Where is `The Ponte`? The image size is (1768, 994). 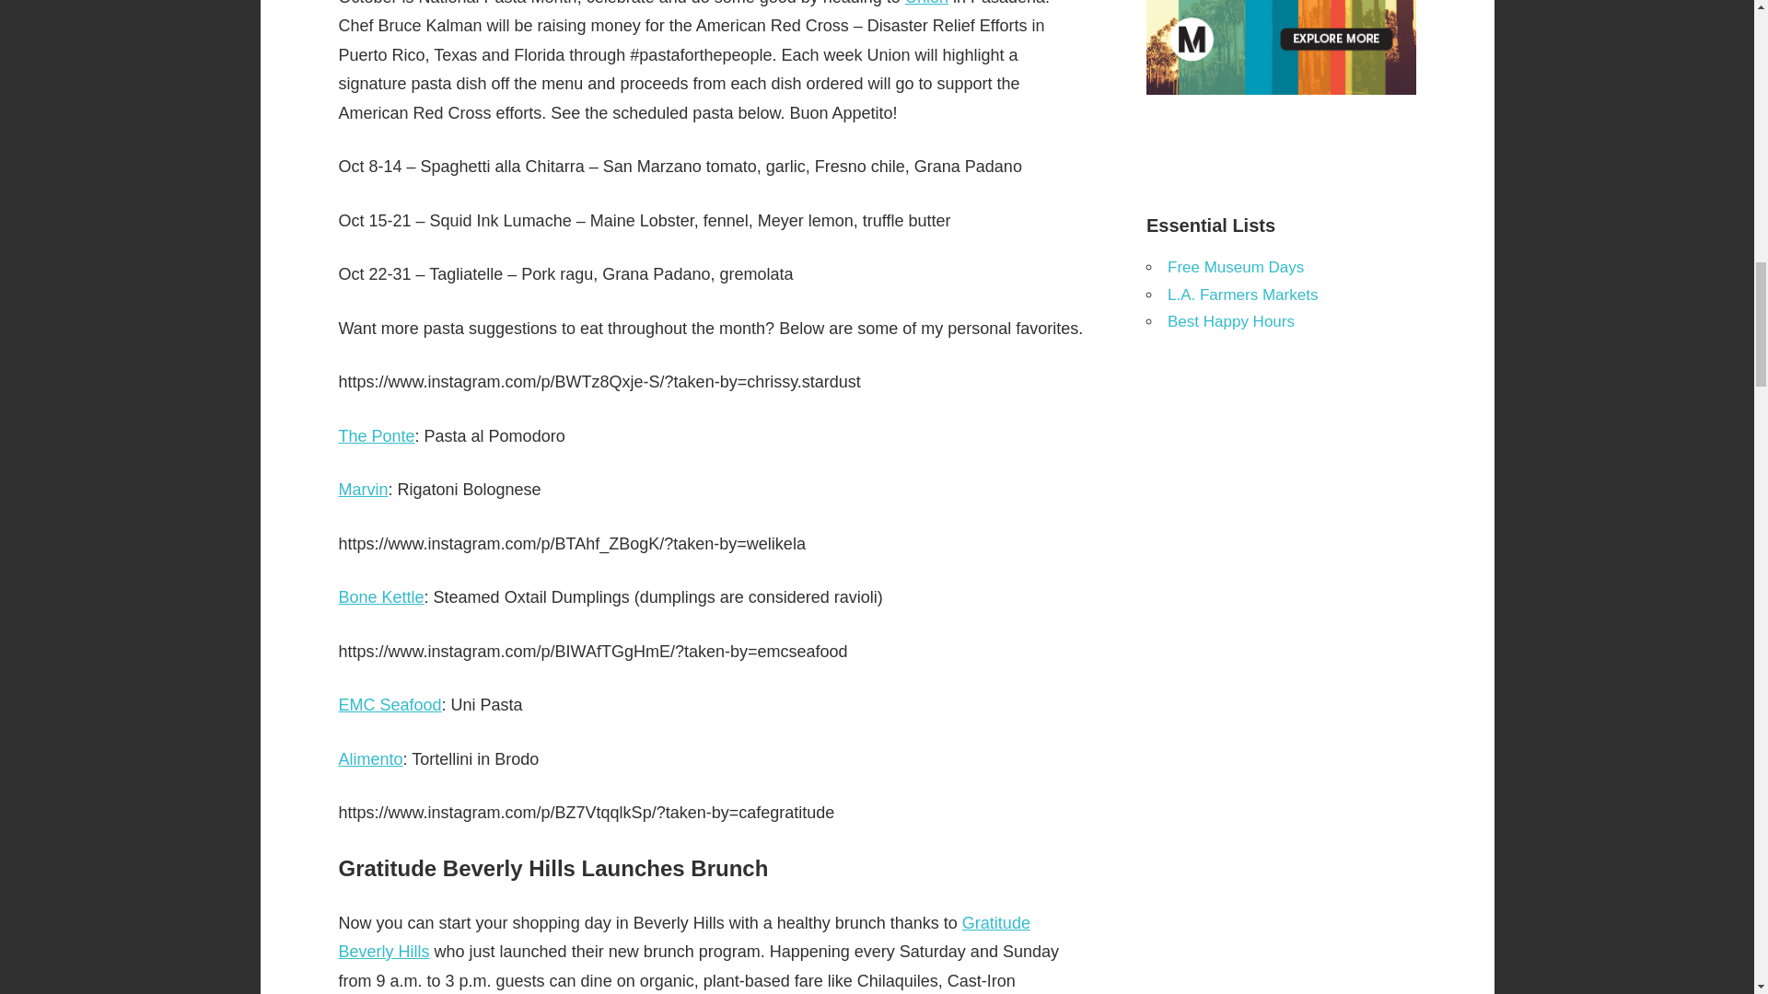
The Ponte is located at coordinates (378, 436).